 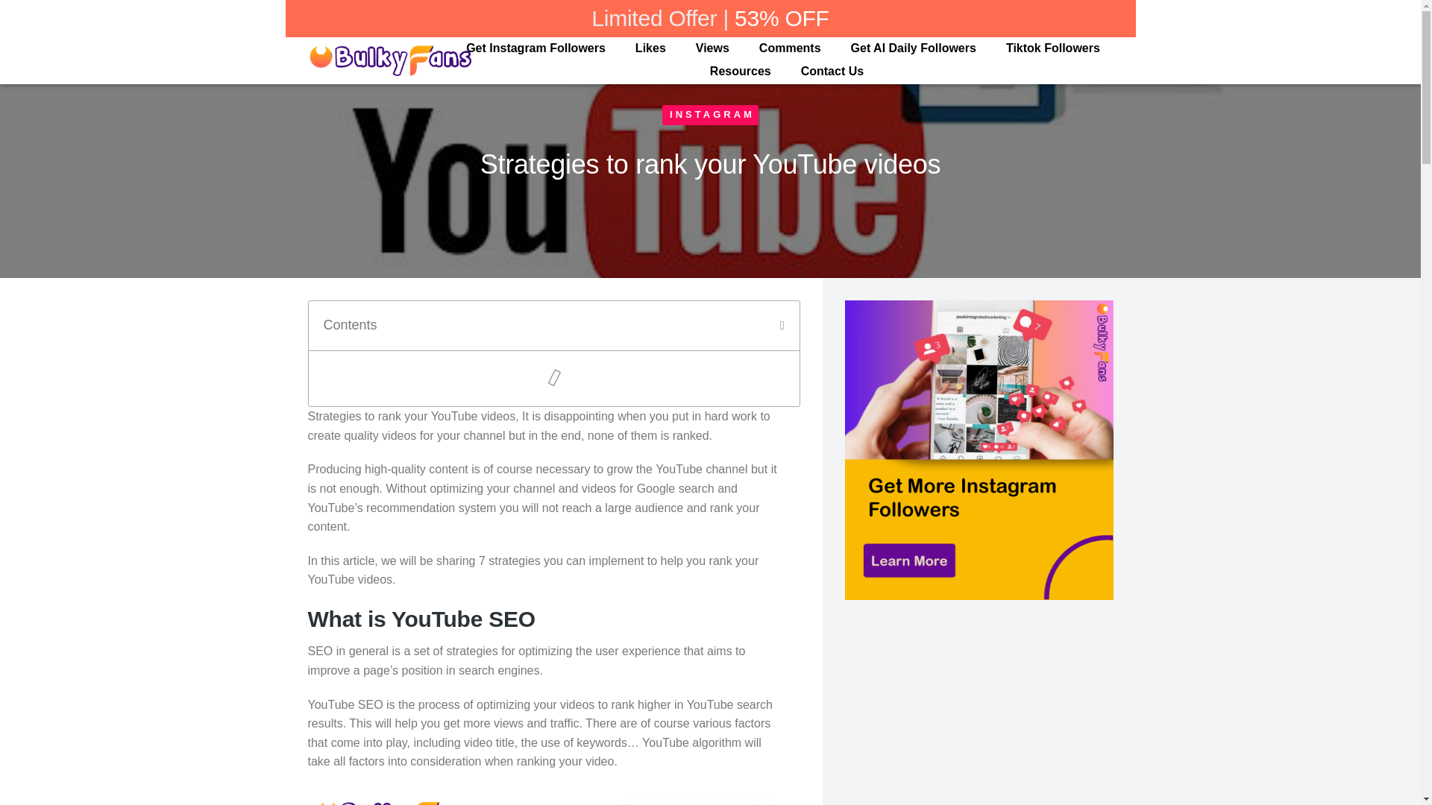 What do you see at coordinates (913, 48) in the screenshot?
I see `Get AI Daily Followers` at bounding box center [913, 48].